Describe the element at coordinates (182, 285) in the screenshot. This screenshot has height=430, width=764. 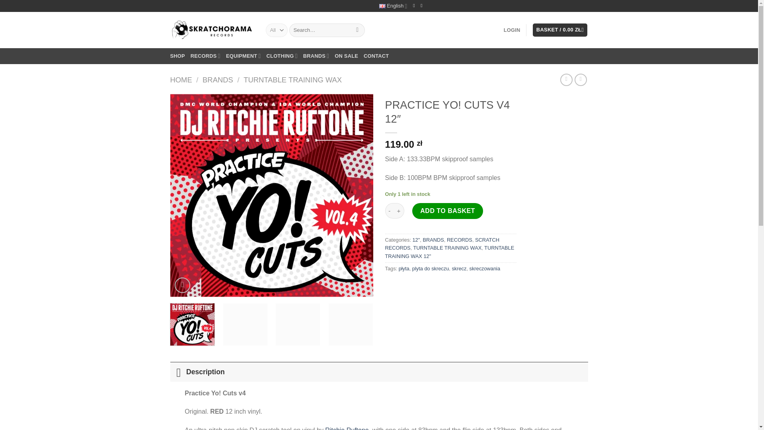
I see `Zoom` at that location.